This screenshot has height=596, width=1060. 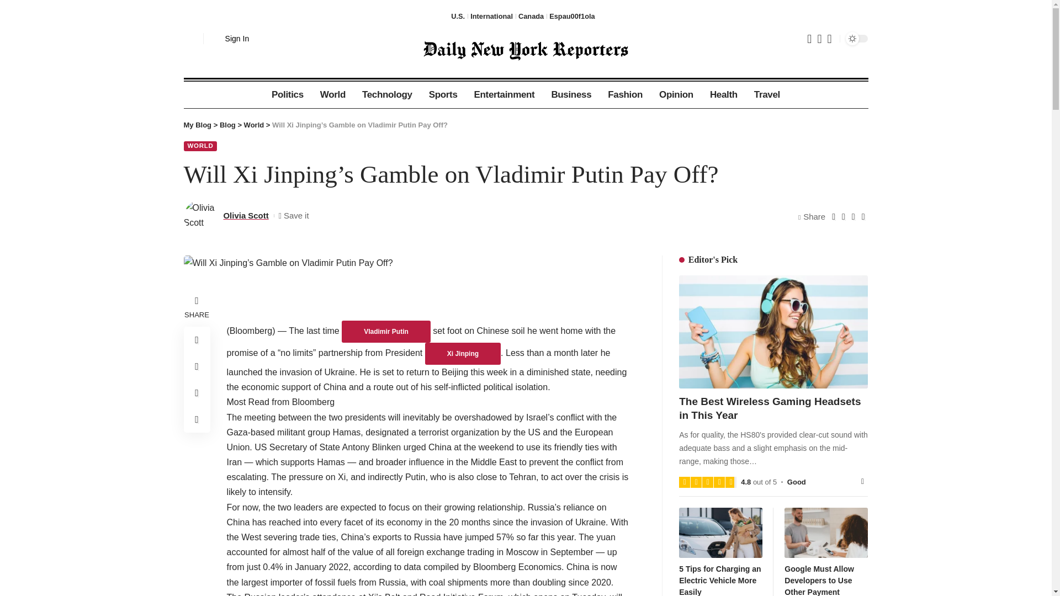 What do you see at coordinates (773, 332) in the screenshot?
I see `The Best Wireless Gaming Headsets in This Year` at bounding box center [773, 332].